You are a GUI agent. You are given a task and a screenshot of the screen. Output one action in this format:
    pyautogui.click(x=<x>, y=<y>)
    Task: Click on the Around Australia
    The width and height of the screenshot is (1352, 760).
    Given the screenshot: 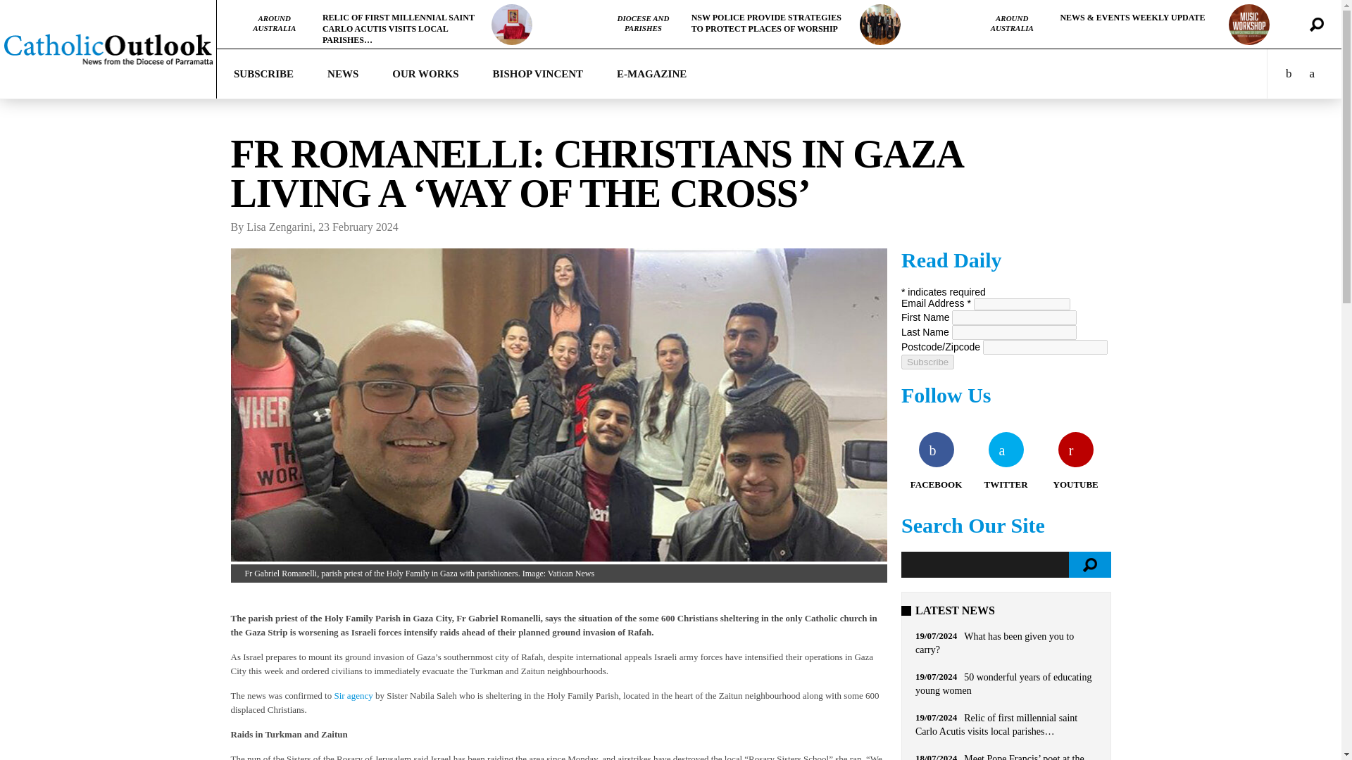 What is the action you would take?
    pyautogui.click(x=275, y=23)
    